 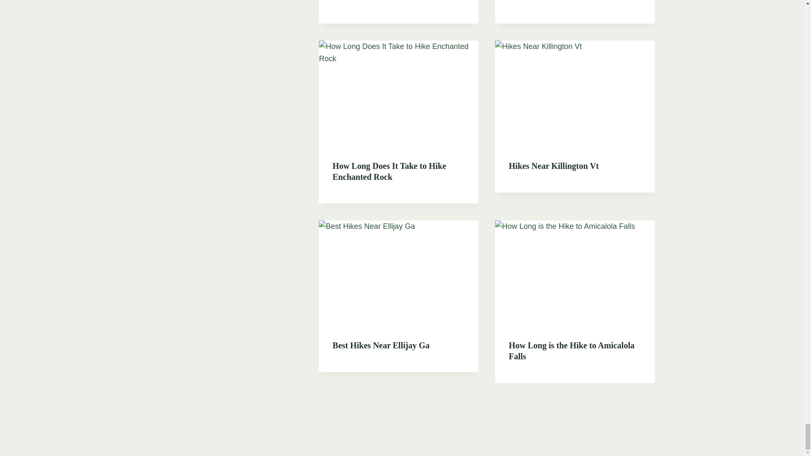 I want to click on 50 Mile Hikes in Utah, so click(x=372, y=1).